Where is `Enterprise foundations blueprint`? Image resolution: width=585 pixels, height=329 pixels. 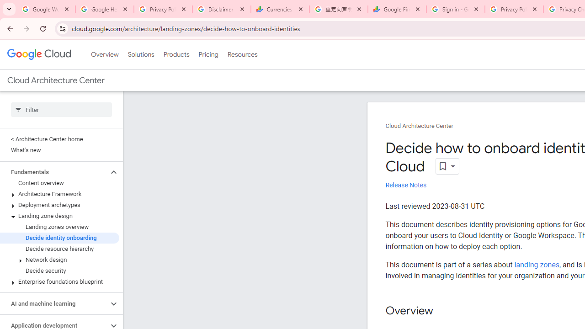
Enterprise foundations blueprint is located at coordinates (59, 281).